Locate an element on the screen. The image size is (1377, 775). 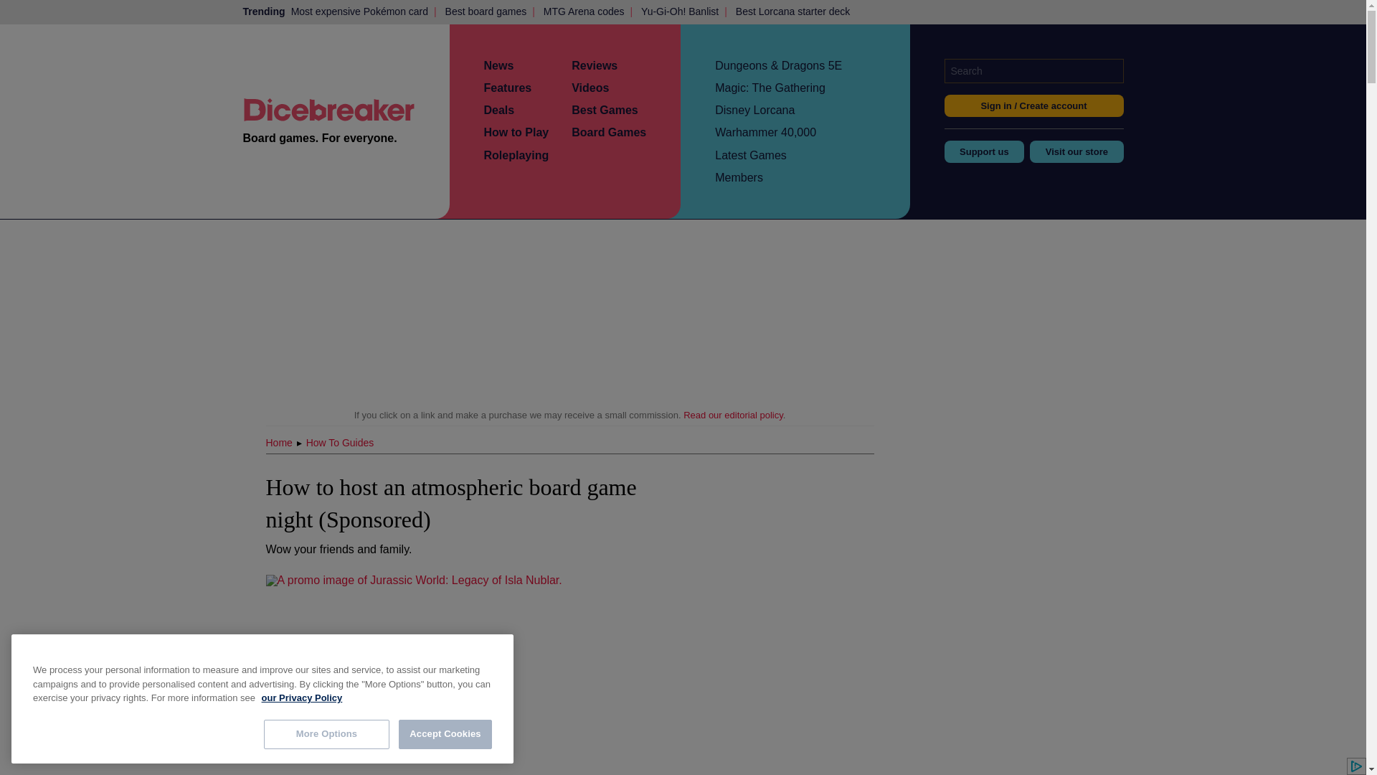
Members is located at coordinates (739, 177).